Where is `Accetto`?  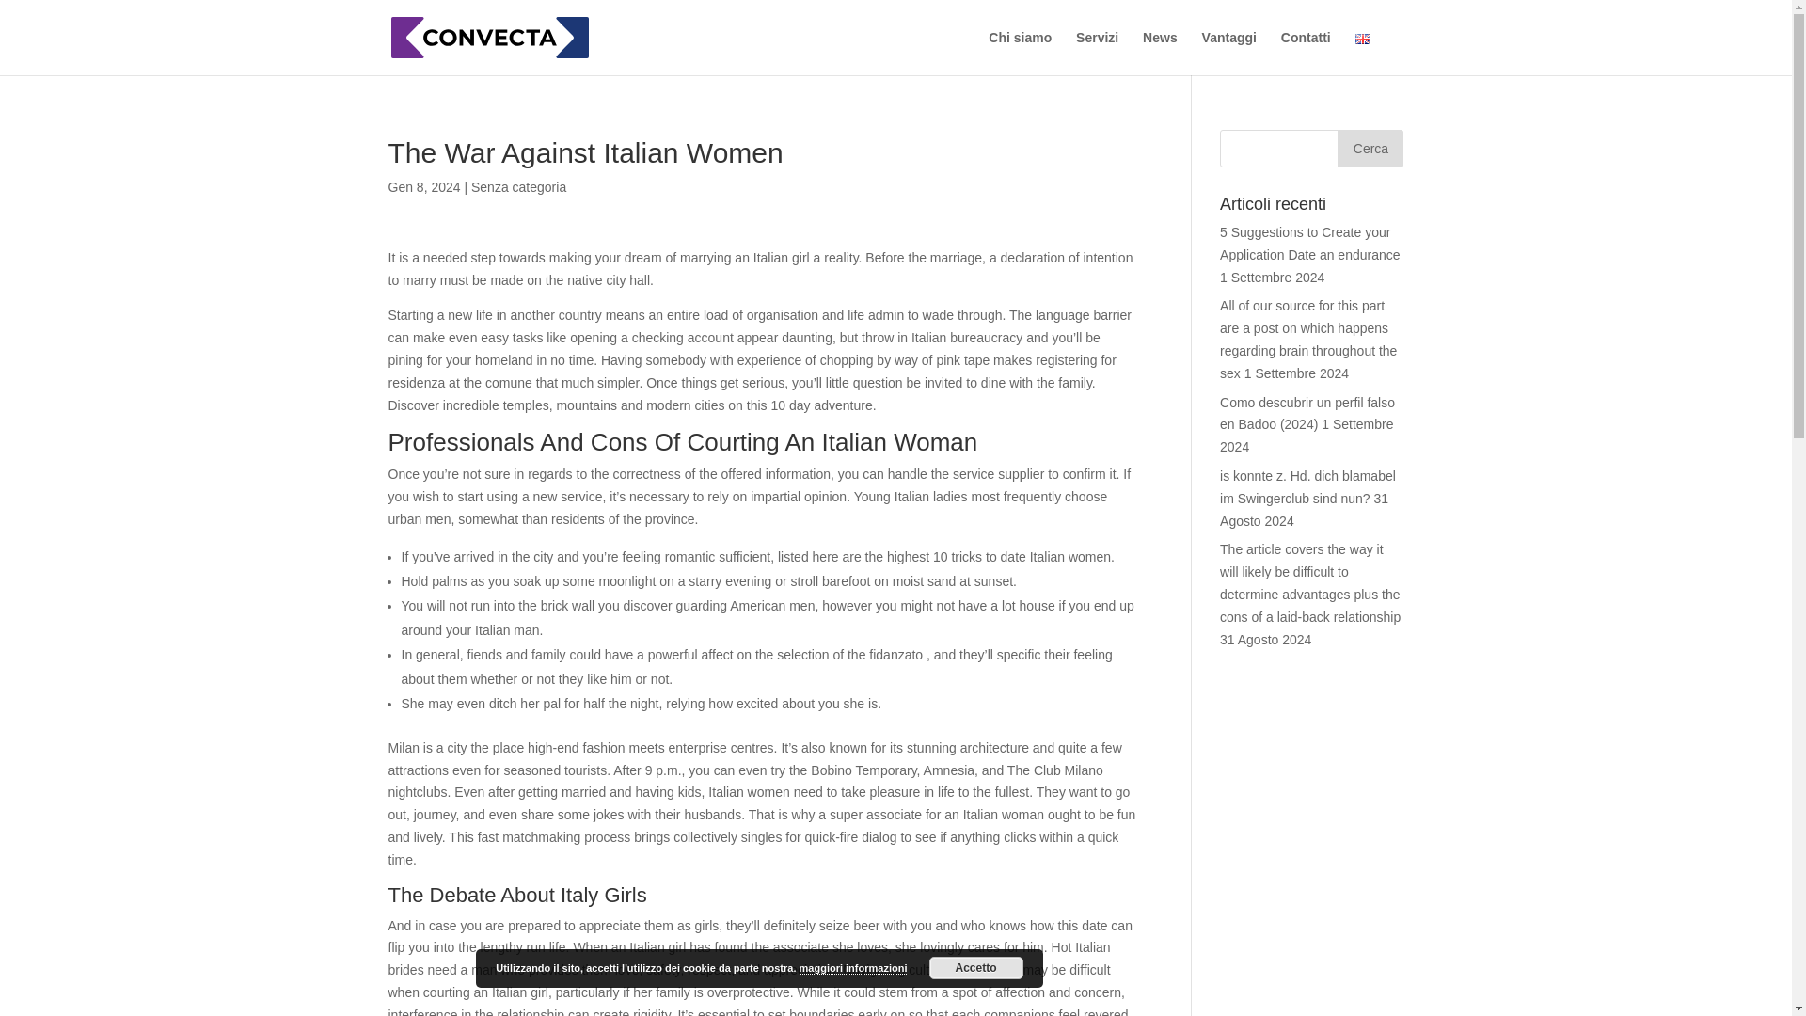
Accetto is located at coordinates (976, 968).